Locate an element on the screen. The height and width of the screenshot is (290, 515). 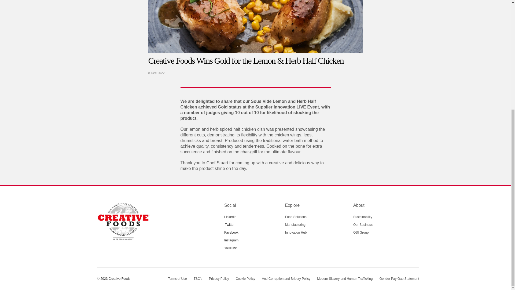
Privacy Policy is located at coordinates (219, 279).